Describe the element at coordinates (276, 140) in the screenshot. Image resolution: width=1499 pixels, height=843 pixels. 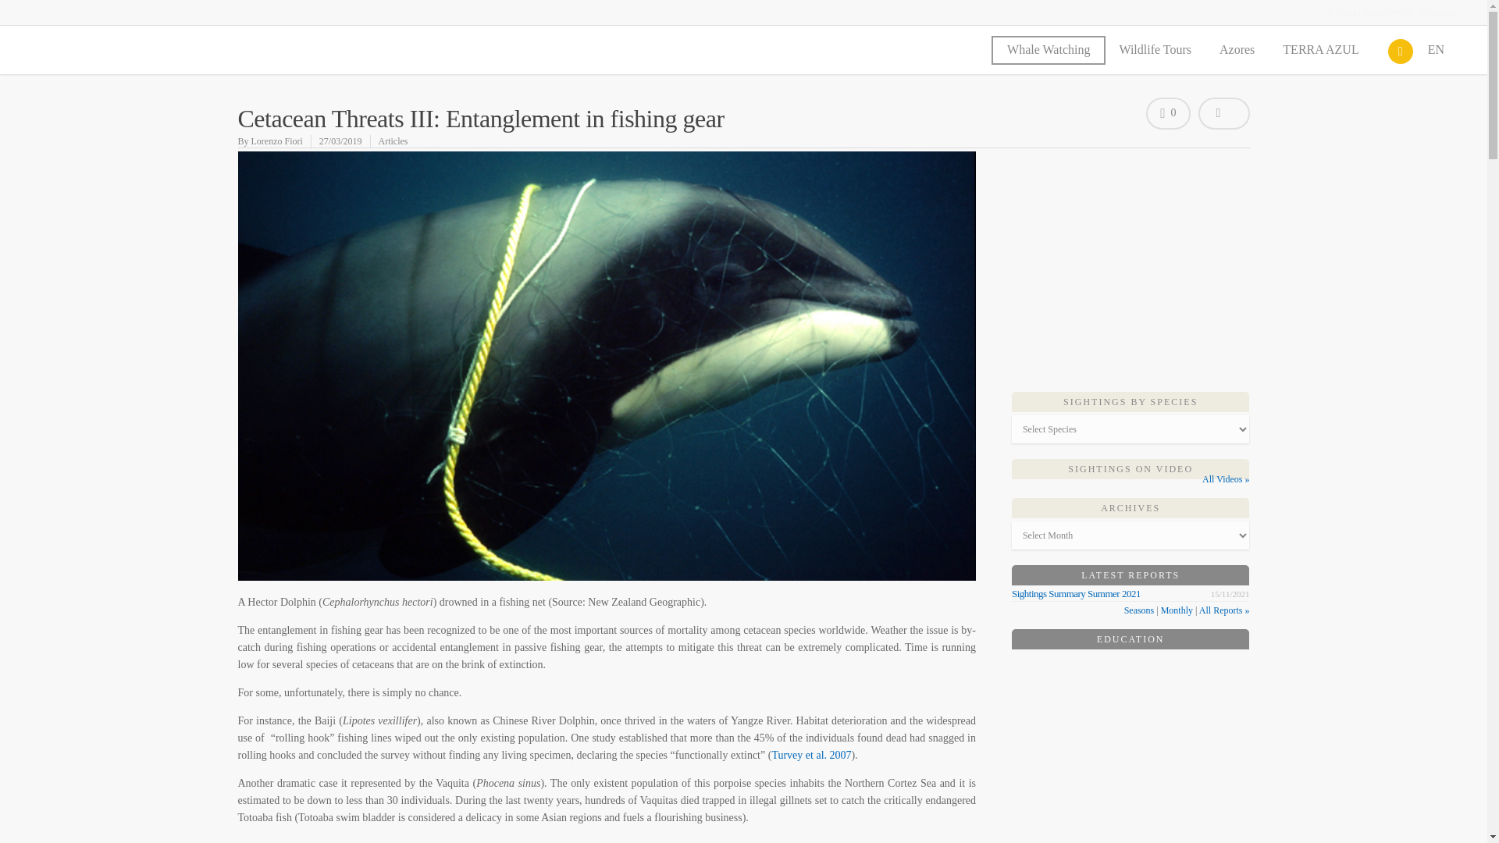
I see `Lorenzo Fiori` at that location.